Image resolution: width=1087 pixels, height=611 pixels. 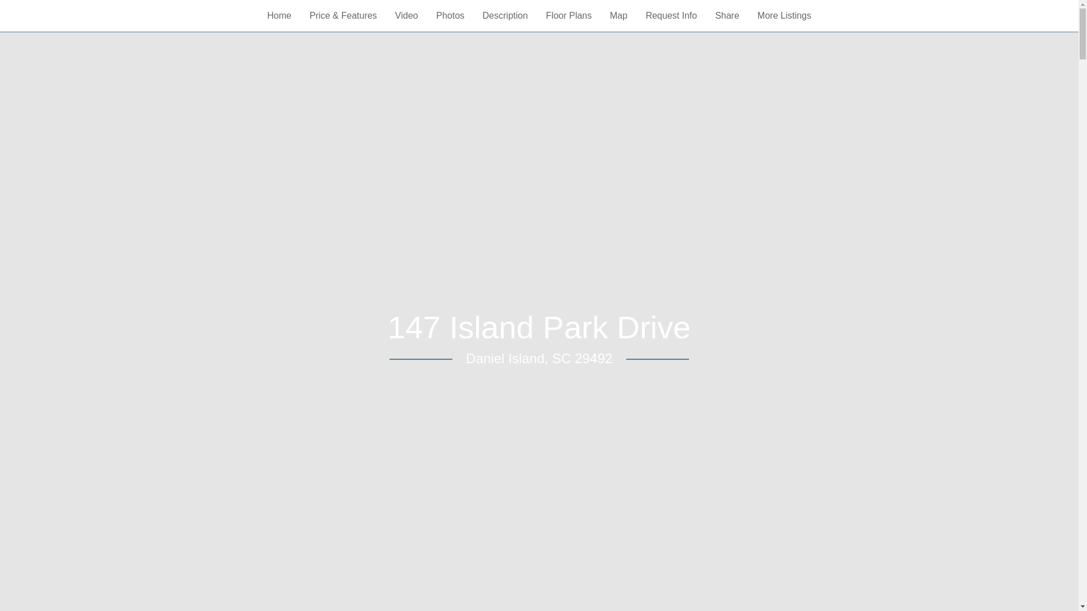 What do you see at coordinates (280, 16) in the screenshot?
I see `Home` at bounding box center [280, 16].